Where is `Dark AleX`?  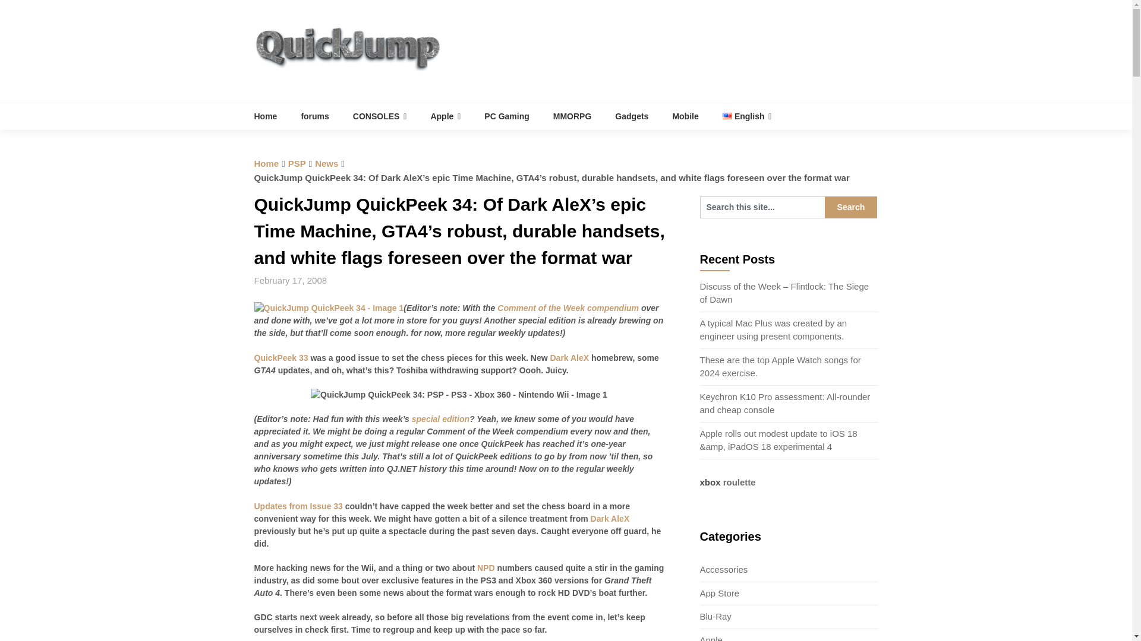
Dark AleX is located at coordinates (610, 519).